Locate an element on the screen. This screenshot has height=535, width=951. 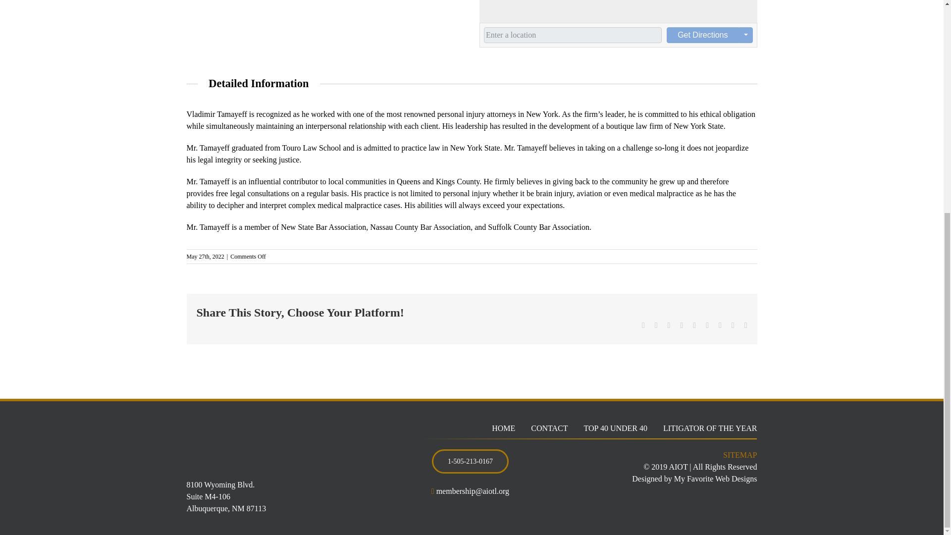
CONTACT is located at coordinates (549, 428).